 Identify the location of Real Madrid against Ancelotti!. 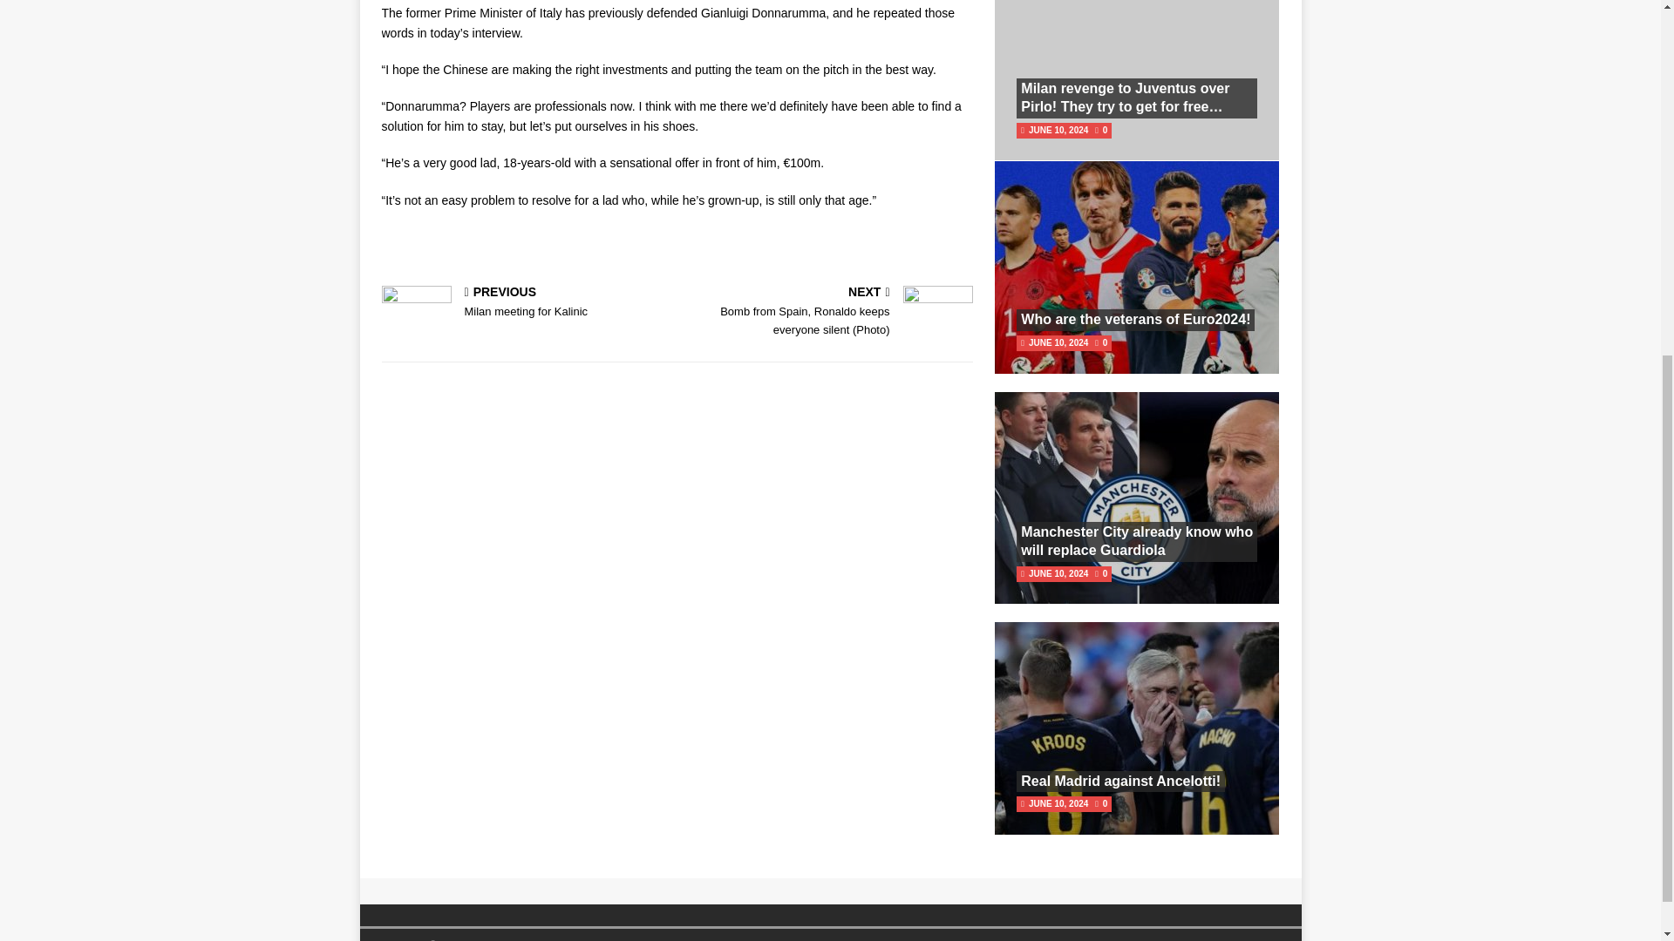
(526, 303).